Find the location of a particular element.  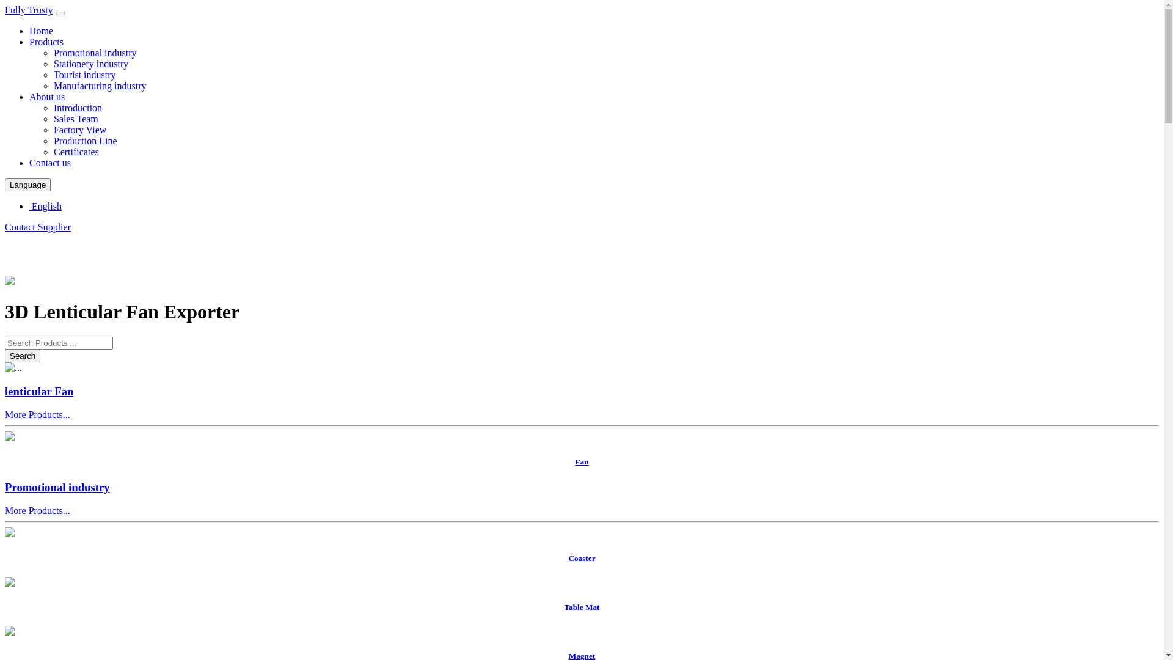

Table Mat is located at coordinates (582, 595).